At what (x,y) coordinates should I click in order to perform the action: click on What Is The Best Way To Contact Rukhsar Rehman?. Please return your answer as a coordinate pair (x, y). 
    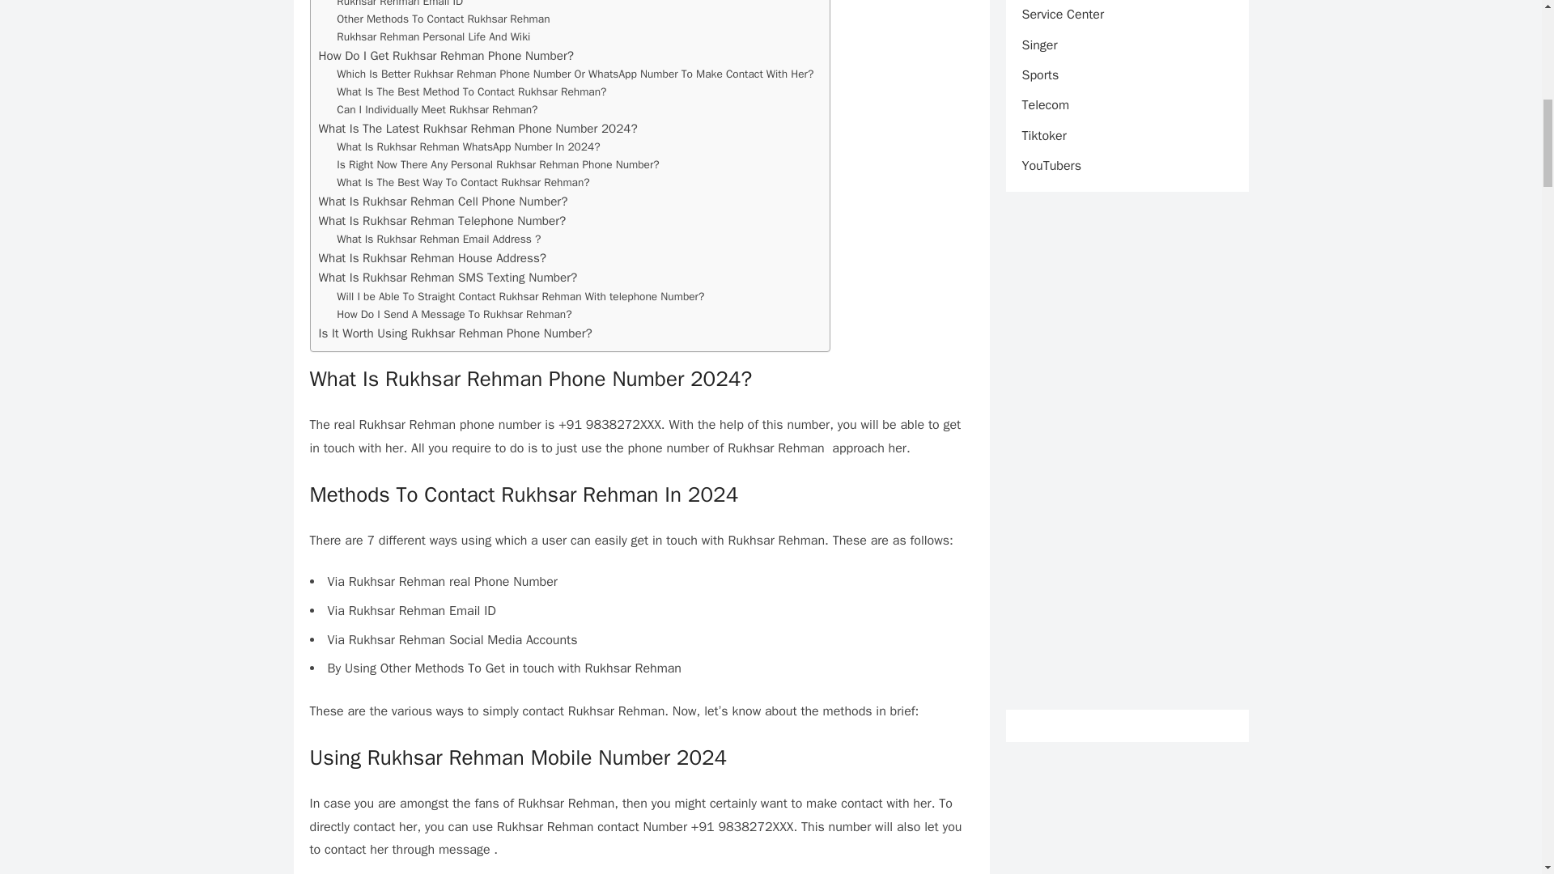
    Looking at the image, I should click on (463, 182).